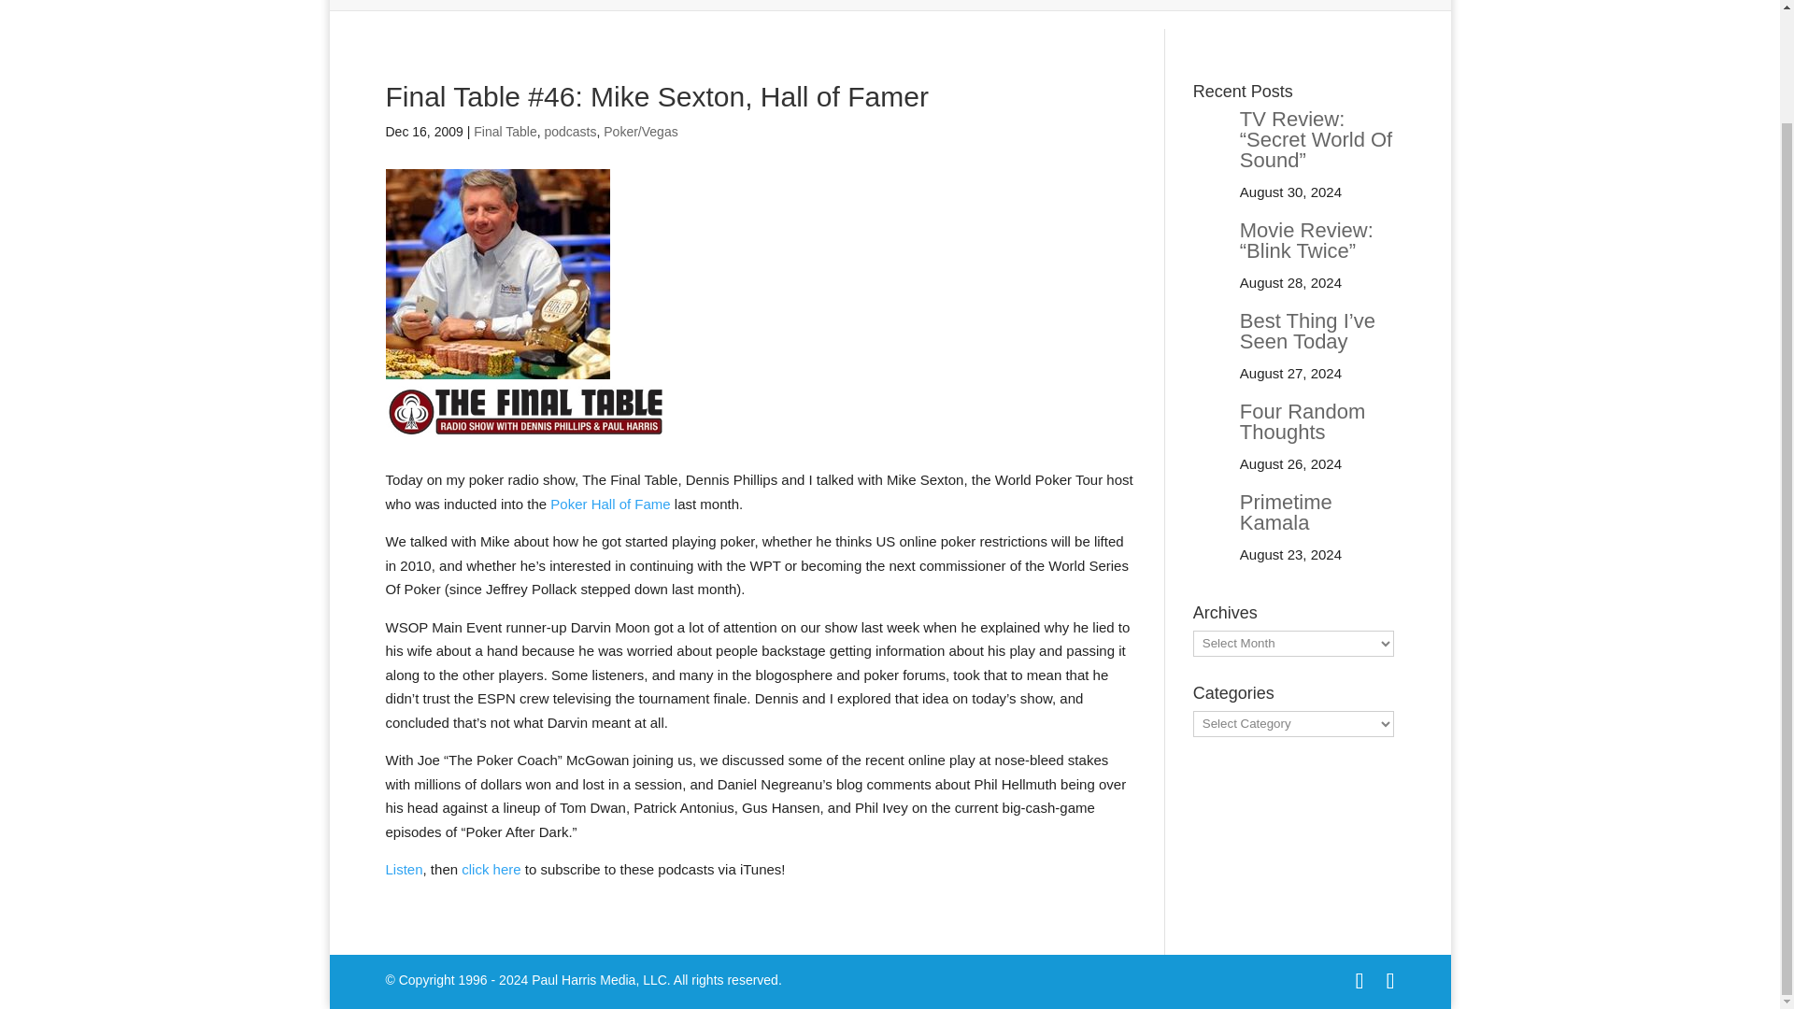 This screenshot has height=1009, width=1794. I want to click on click here, so click(490, 869).